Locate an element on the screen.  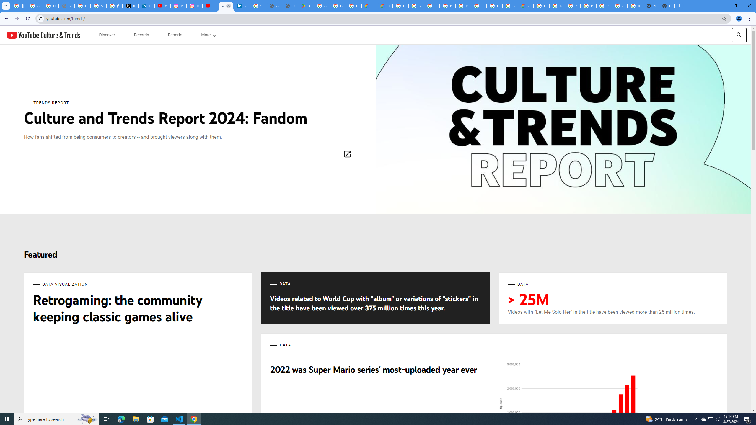
google_privacy_policy_en.pdf is located at coordinates (274, 6).